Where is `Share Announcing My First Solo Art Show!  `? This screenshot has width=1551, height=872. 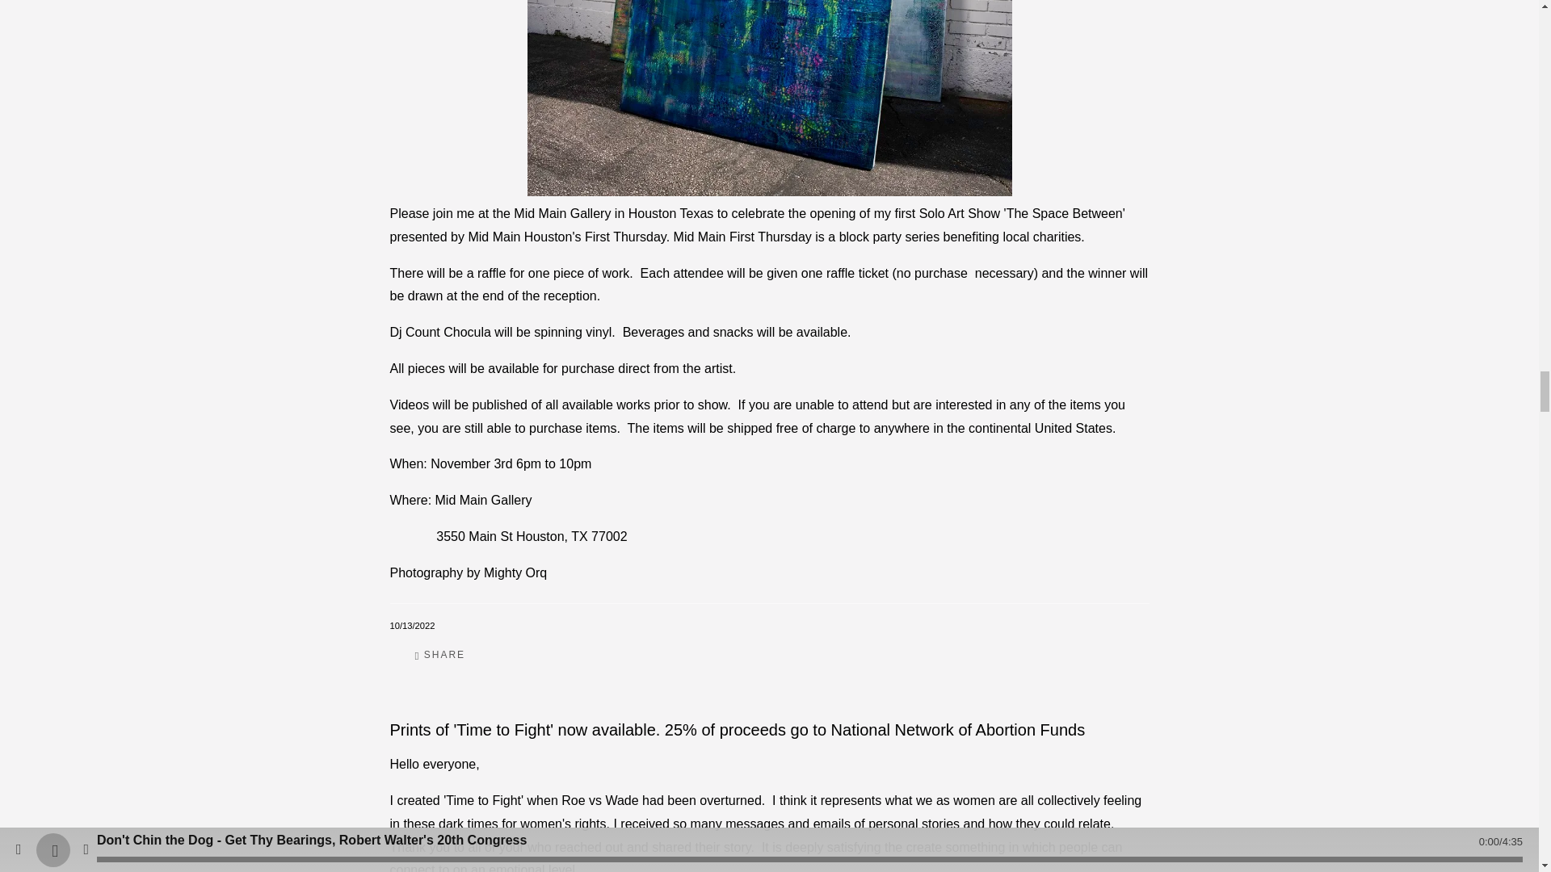 Share Announcing My First Solo Art Show!   is located at coordinates (440, 656).